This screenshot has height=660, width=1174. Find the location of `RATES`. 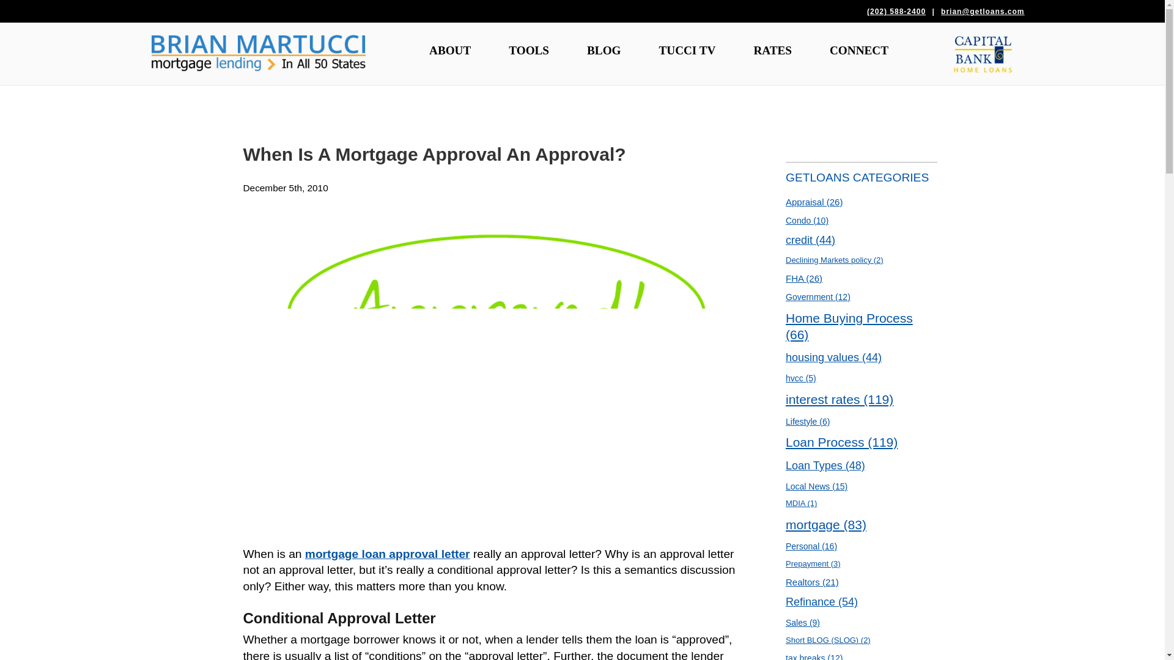

RATES is located at coordinates (772, 50).